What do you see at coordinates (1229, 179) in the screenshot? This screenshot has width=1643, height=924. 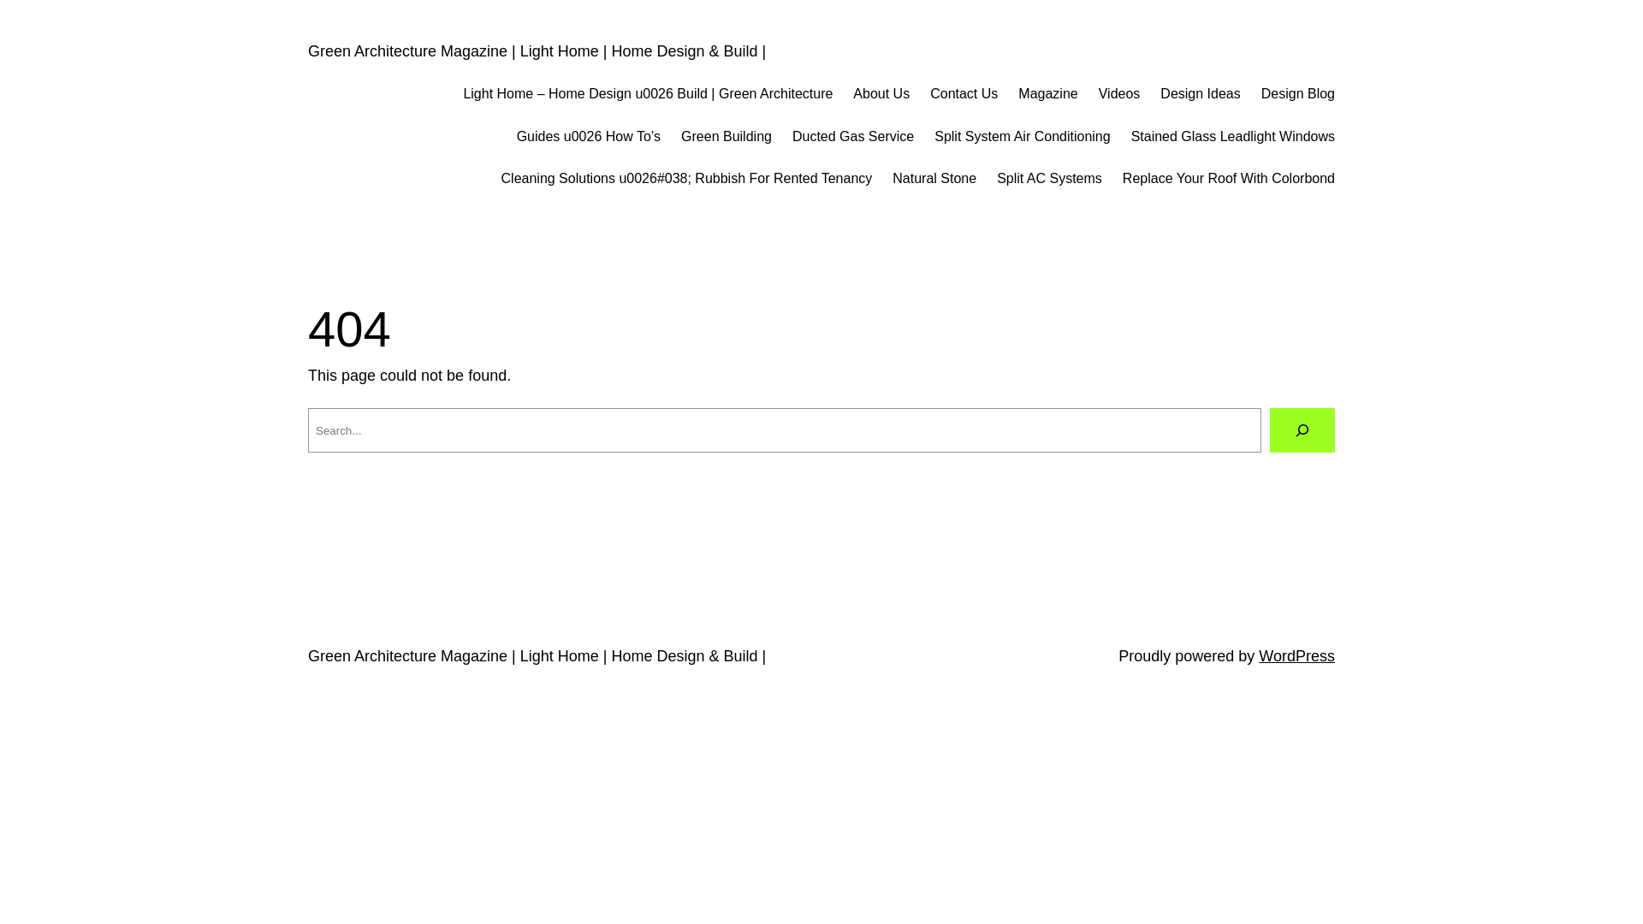 I see `Replace Your Roof With Colorbond` at bounding box center [1229, 179].